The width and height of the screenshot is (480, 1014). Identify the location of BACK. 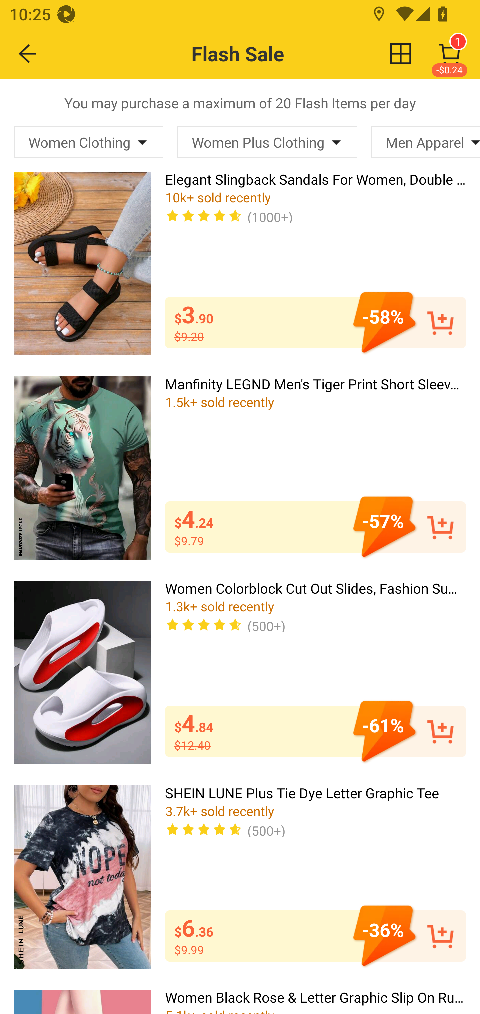
(28, 53).